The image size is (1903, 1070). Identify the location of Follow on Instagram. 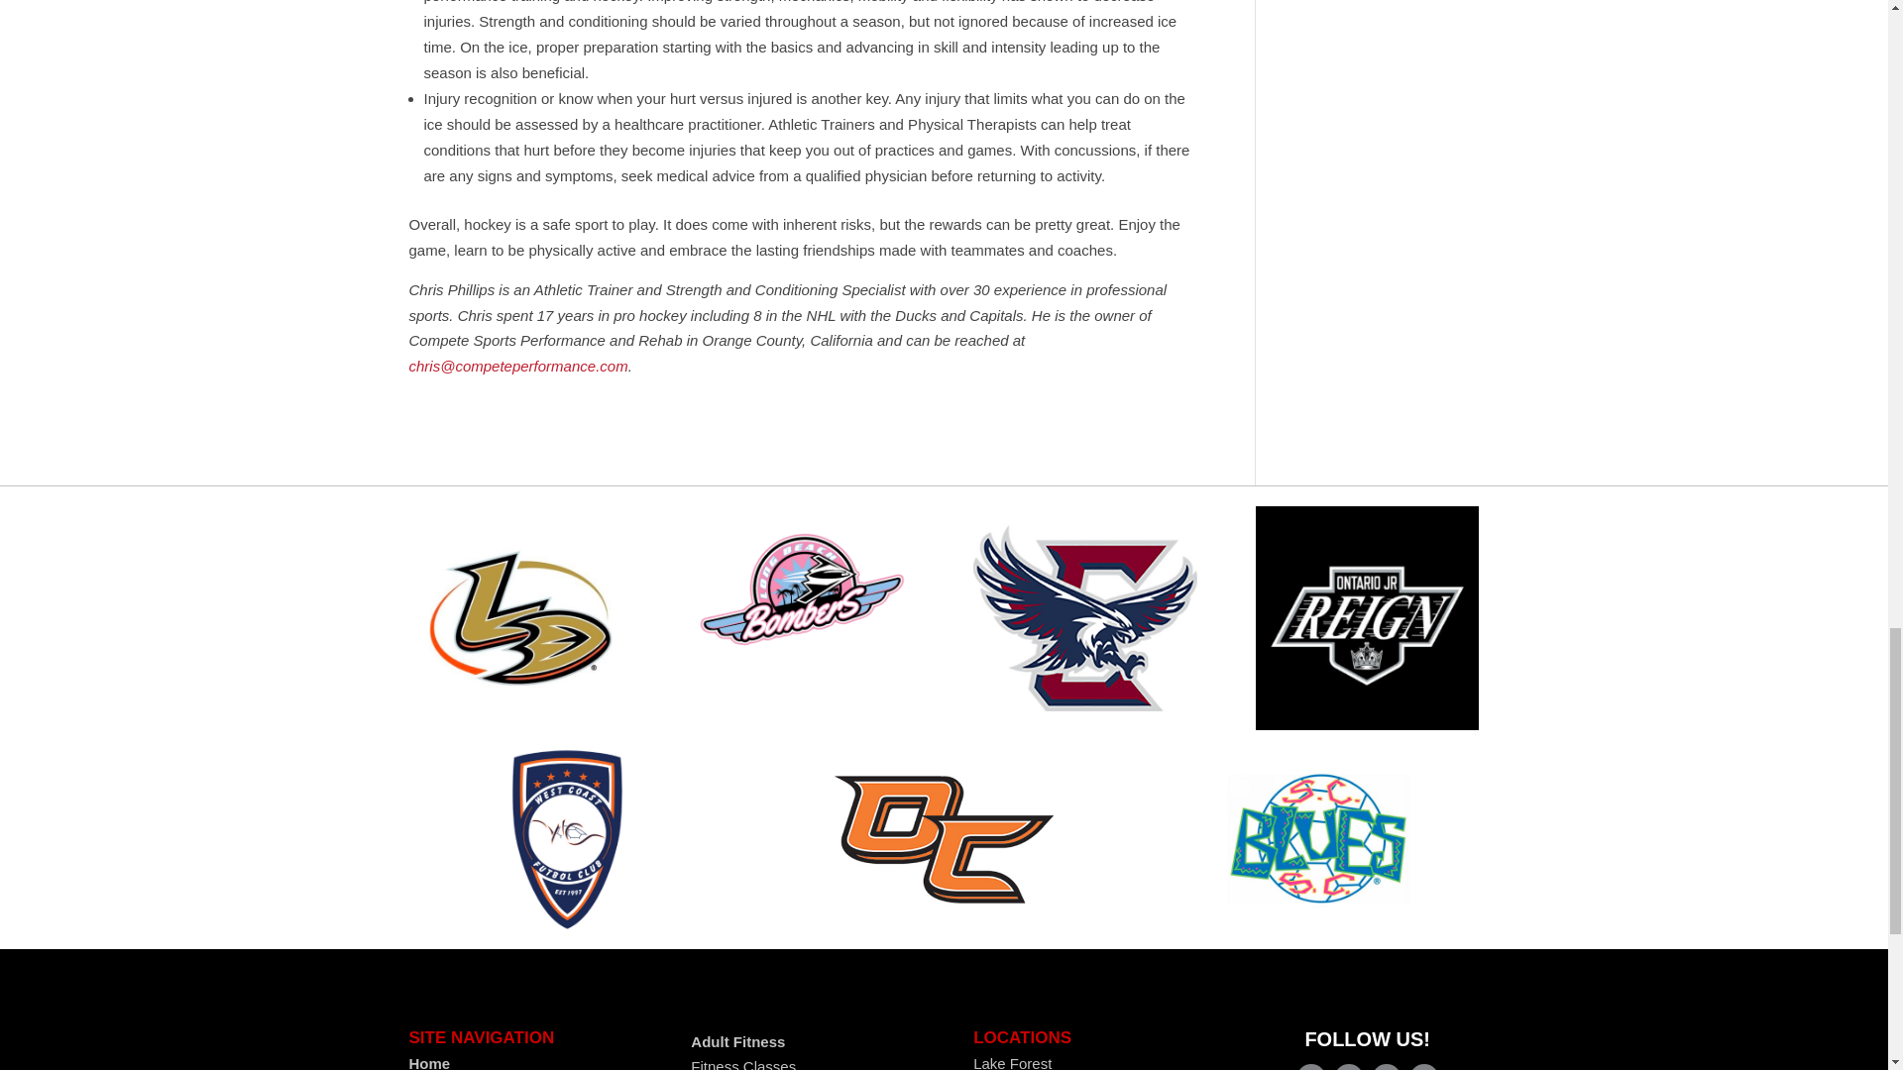
(1423, 1066).